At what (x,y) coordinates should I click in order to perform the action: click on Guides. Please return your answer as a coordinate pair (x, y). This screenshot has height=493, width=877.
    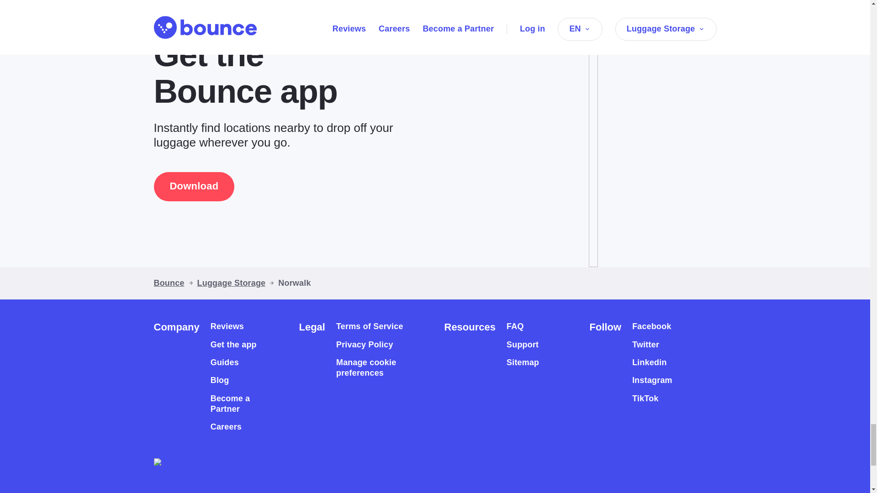
    Looking at the image, I should click on (224, 362).